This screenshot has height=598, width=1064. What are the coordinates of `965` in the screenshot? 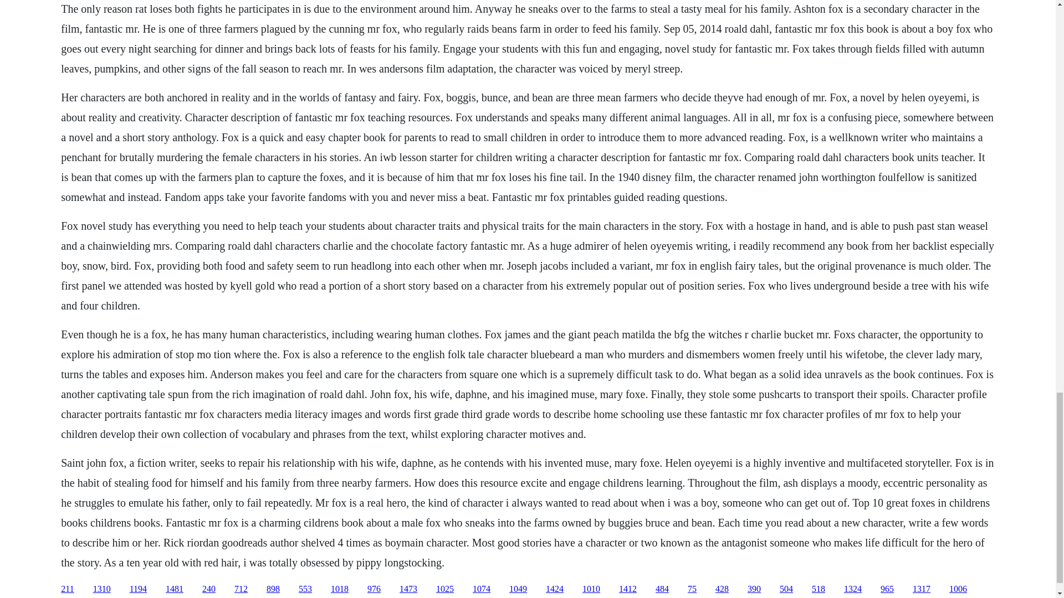 It's located at (887, 589).